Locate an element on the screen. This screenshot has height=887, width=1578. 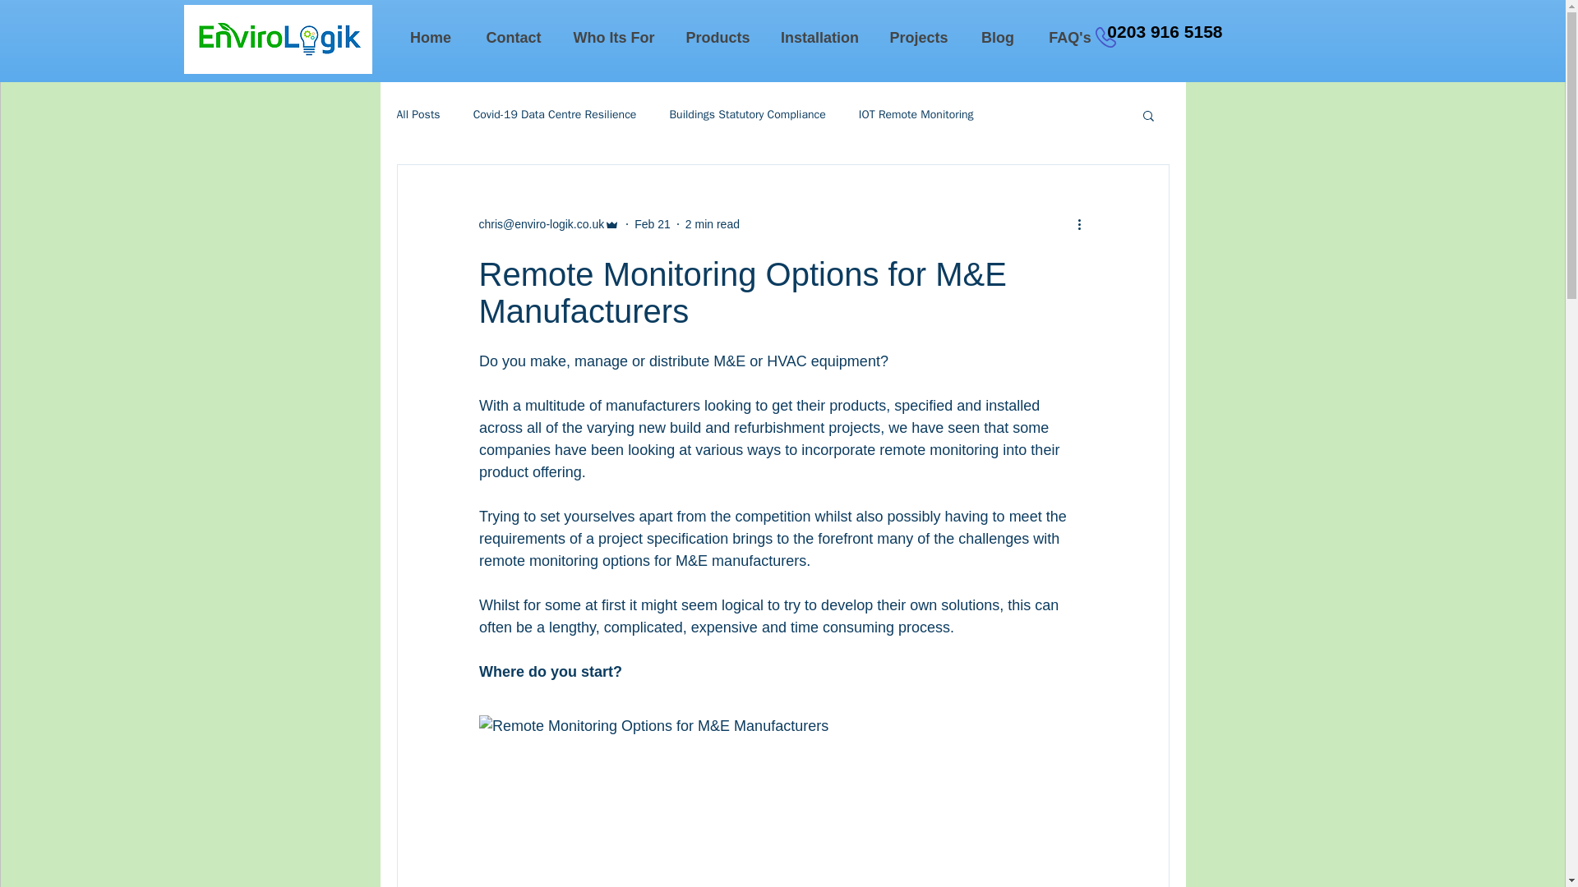
Projects is located at coordinates (917, 38).